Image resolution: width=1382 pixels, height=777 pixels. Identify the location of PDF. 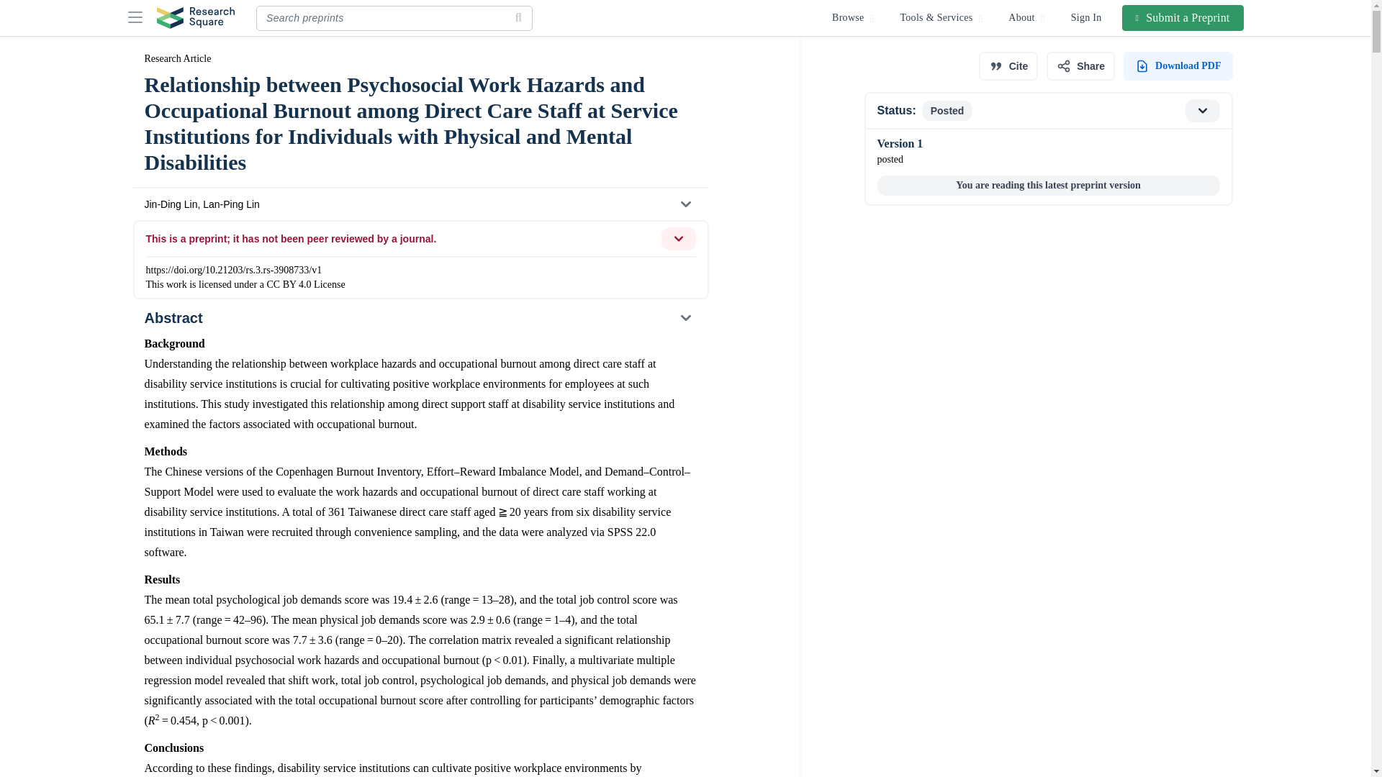
(1047, 111).